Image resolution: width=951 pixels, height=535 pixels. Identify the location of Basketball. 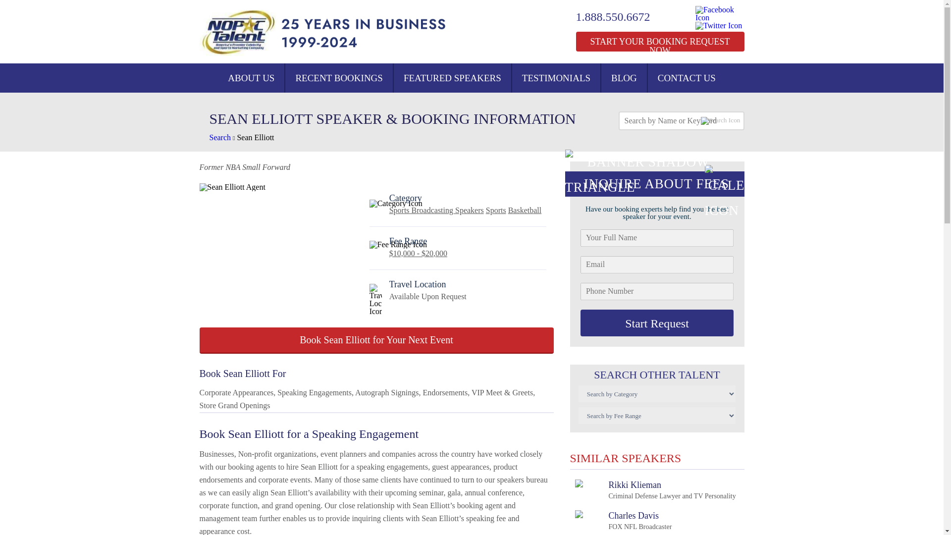
(525, 210).